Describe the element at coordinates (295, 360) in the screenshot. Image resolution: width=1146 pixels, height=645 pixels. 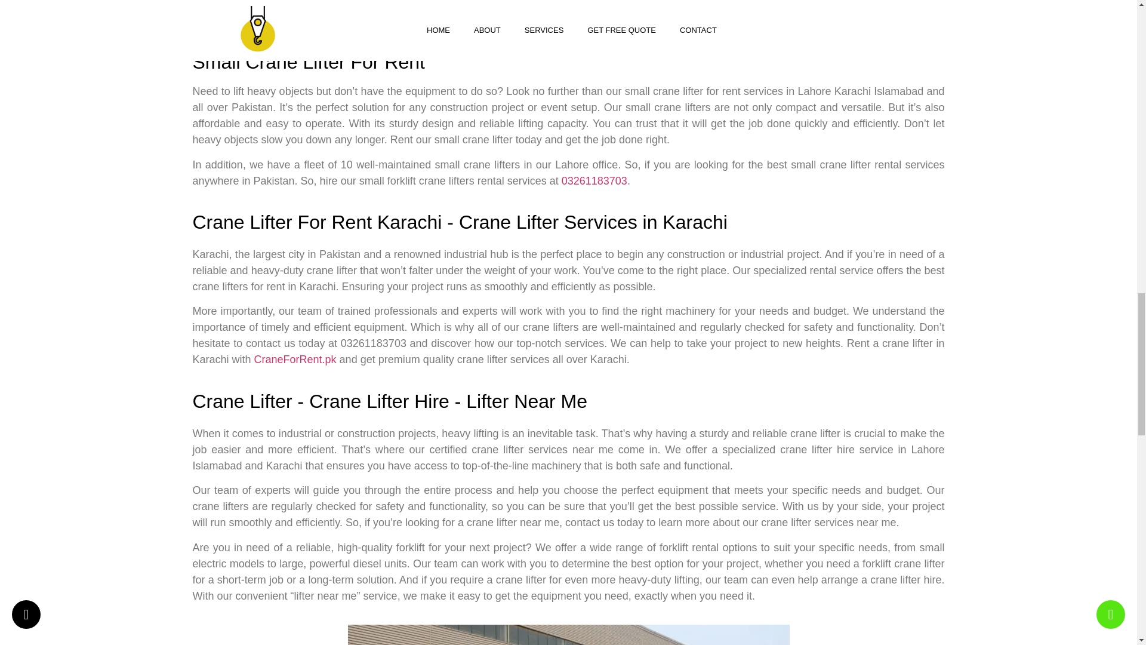
I see `CraneForRent.pk` at that location.